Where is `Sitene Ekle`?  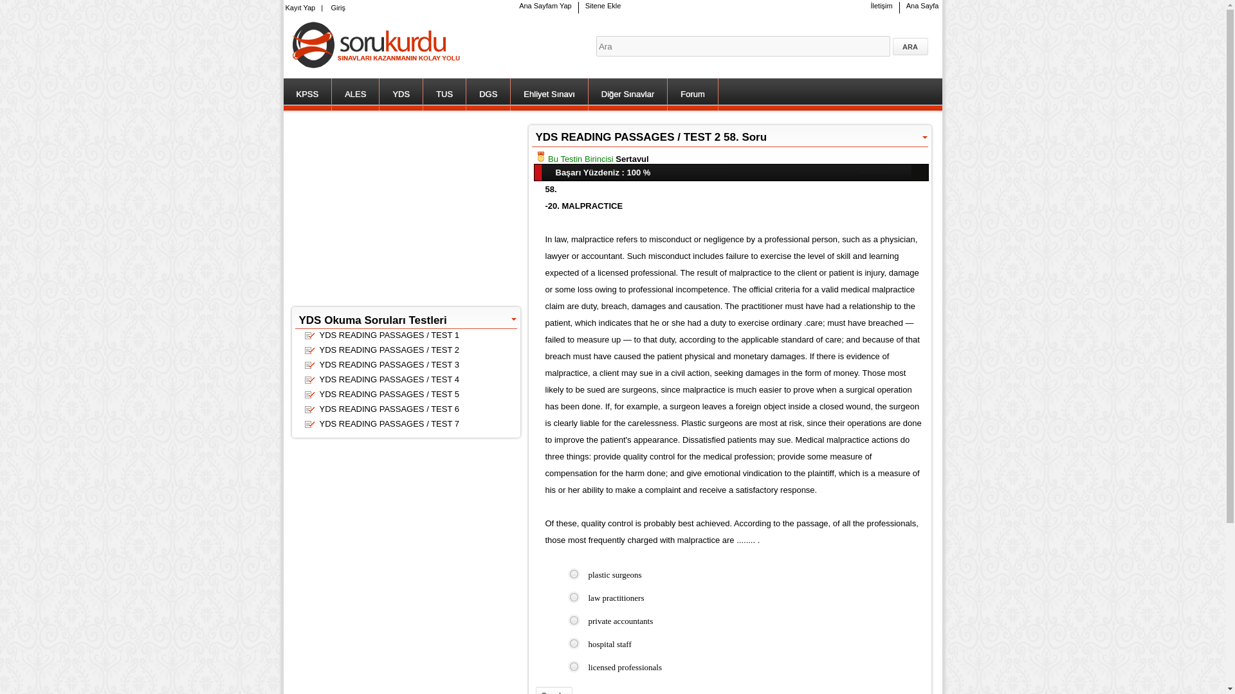 Sitene Ekle is located at coordinates (603, 6).